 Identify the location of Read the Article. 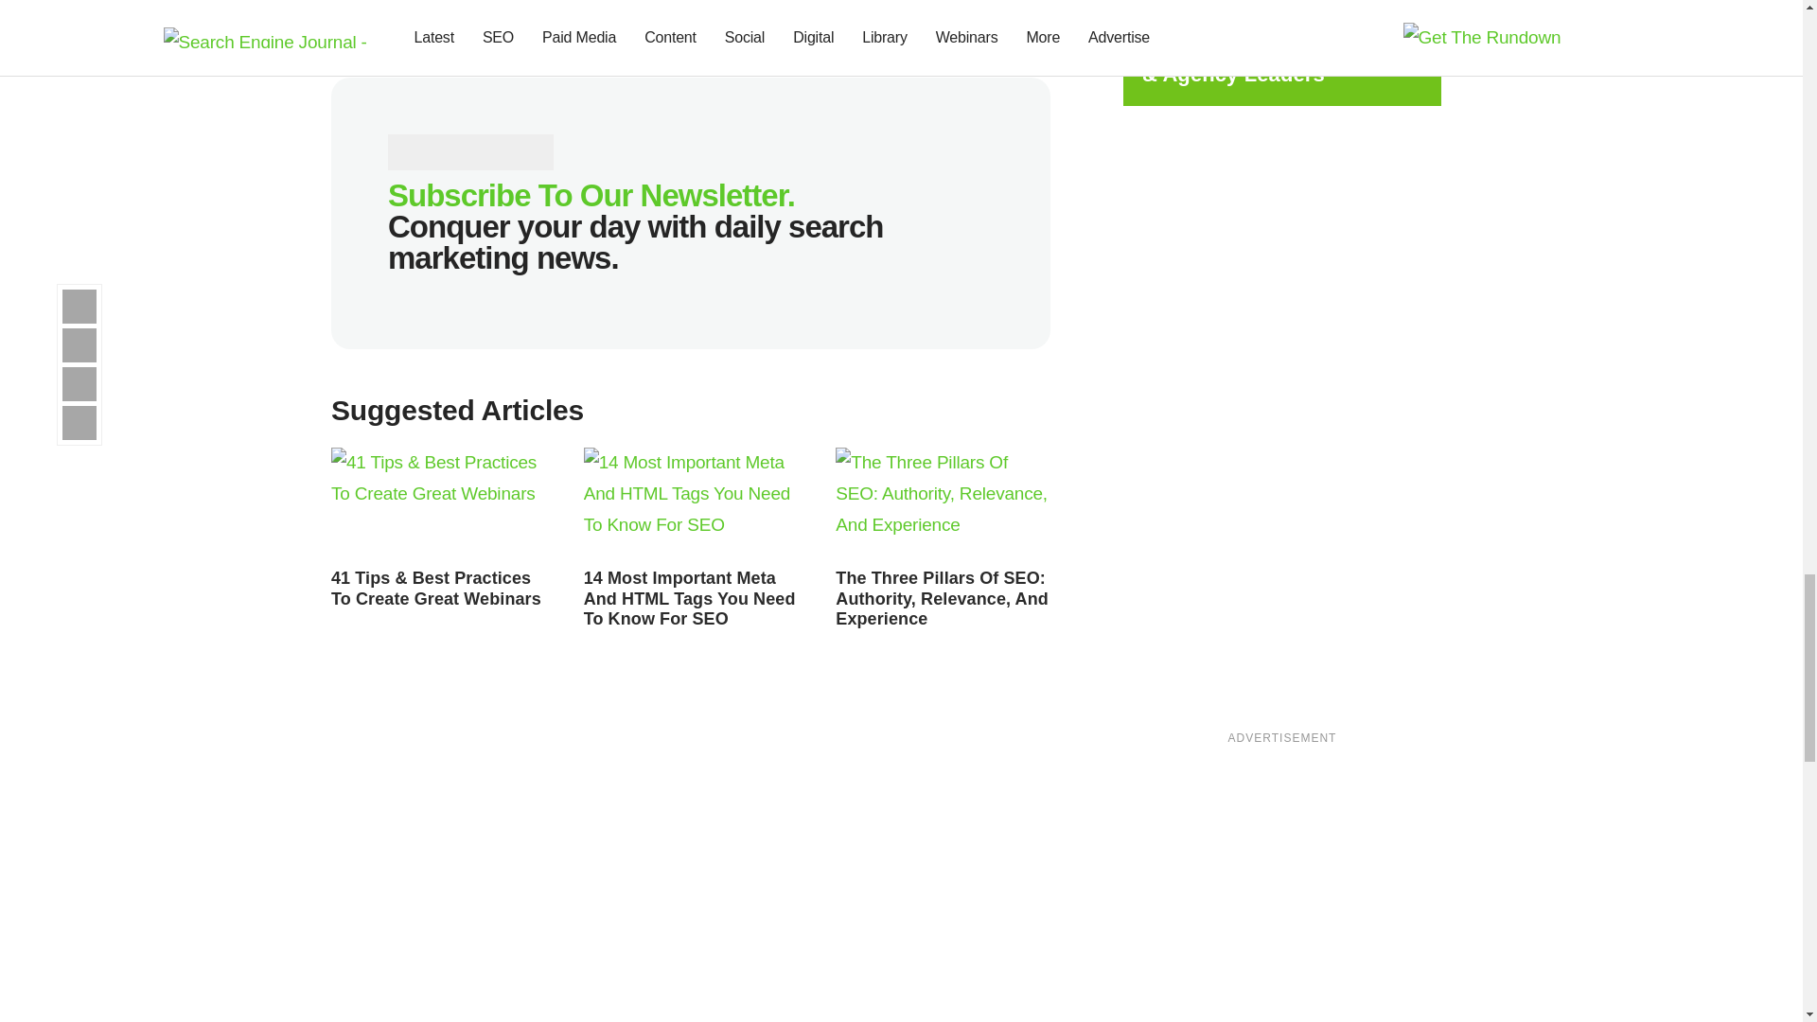
(438, 503).